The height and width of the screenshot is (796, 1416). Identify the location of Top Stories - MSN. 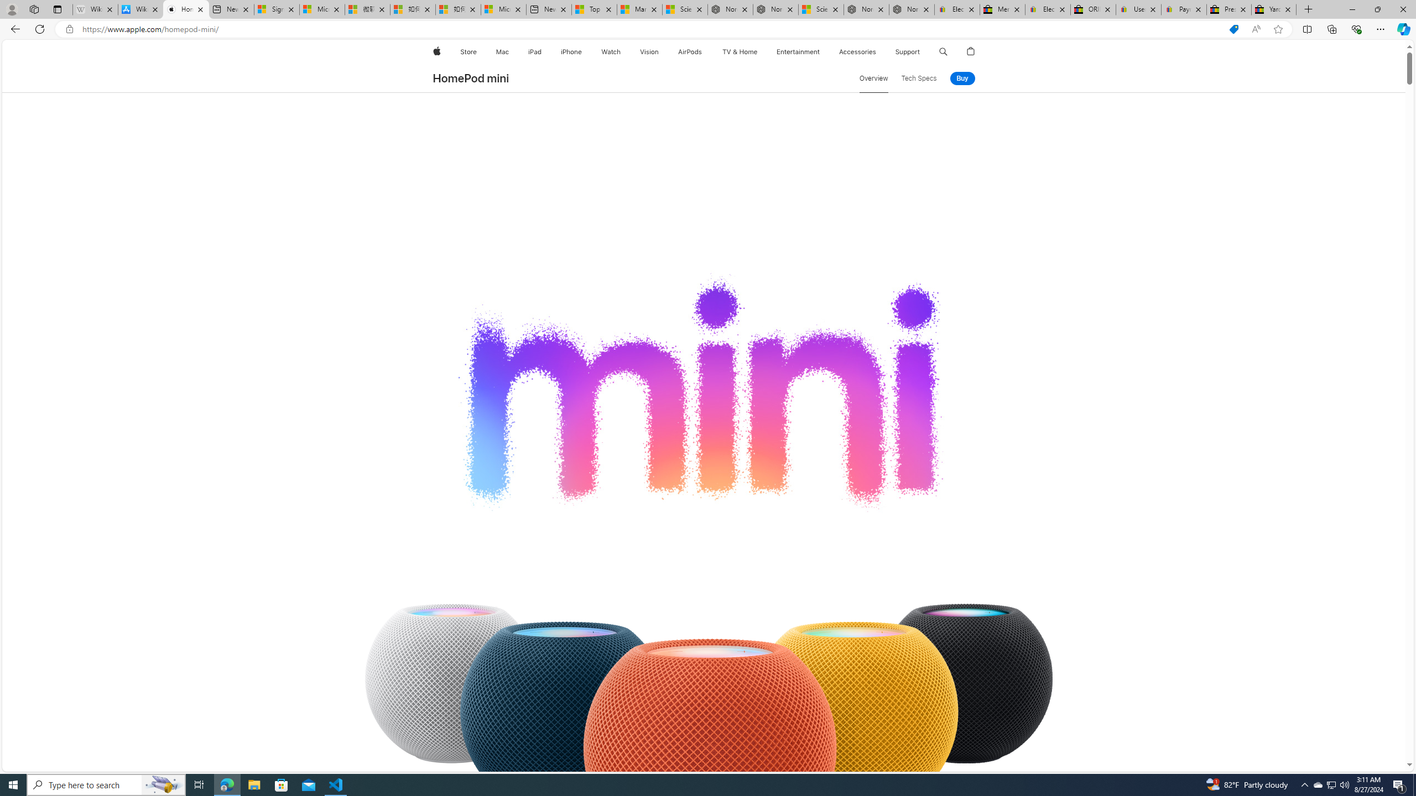
(594, 9).